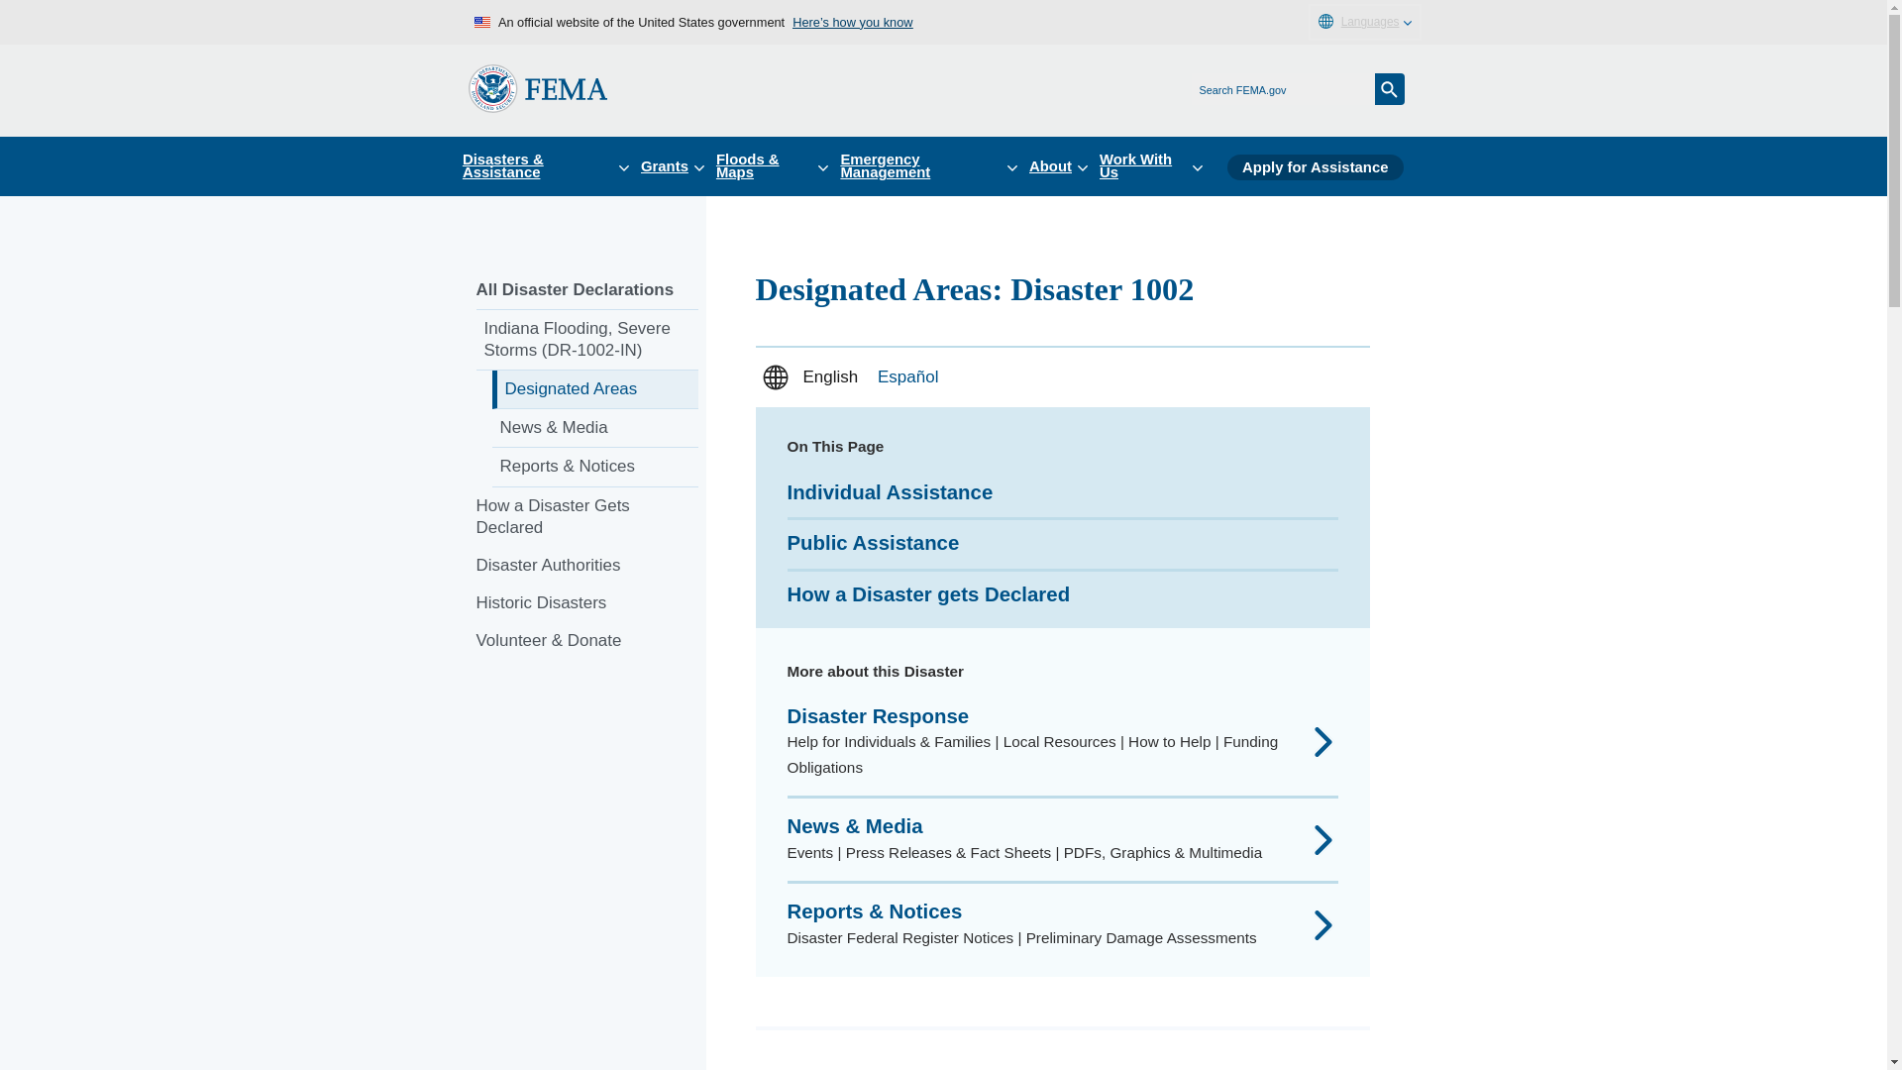  What do you see at coordinates (586, 565) in the screenshot?
I see `Disaster Authorities` at bounding box center [586, 565].